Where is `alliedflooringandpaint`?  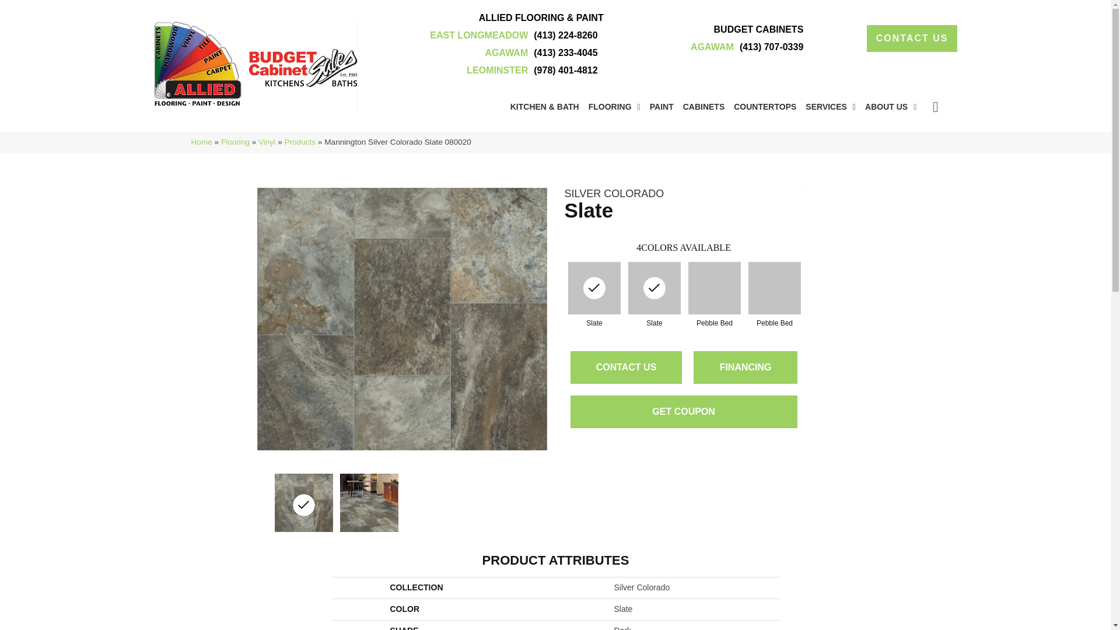 alliedflooringandpaint is located at coordinates (256, 65).